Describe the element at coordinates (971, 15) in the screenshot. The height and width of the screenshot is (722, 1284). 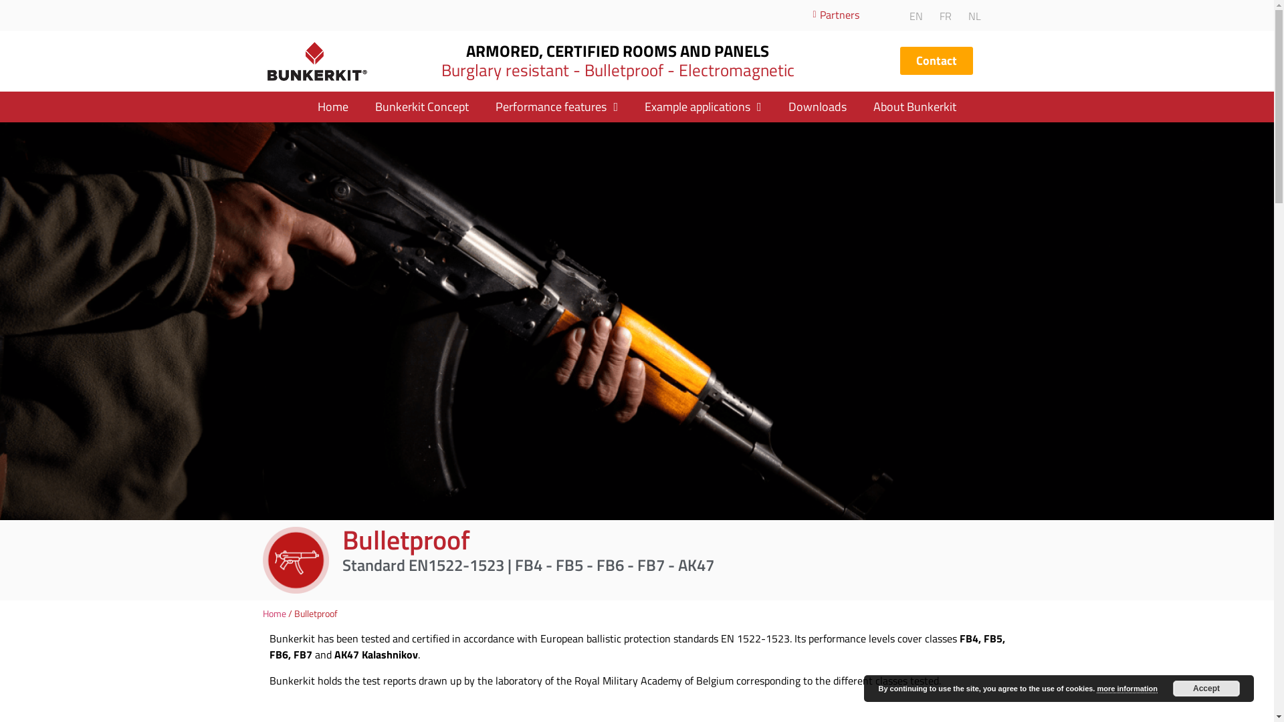
I see `NL` at that location.